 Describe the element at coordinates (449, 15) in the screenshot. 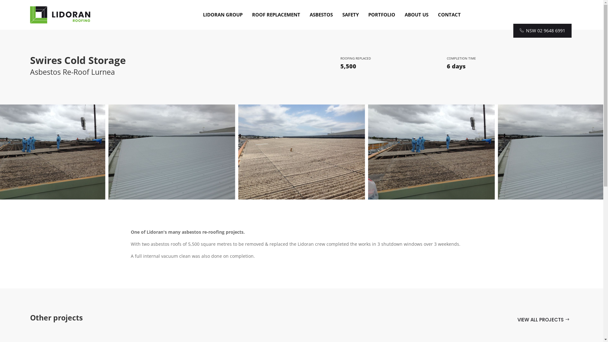

I see `CONTACT` at that location.